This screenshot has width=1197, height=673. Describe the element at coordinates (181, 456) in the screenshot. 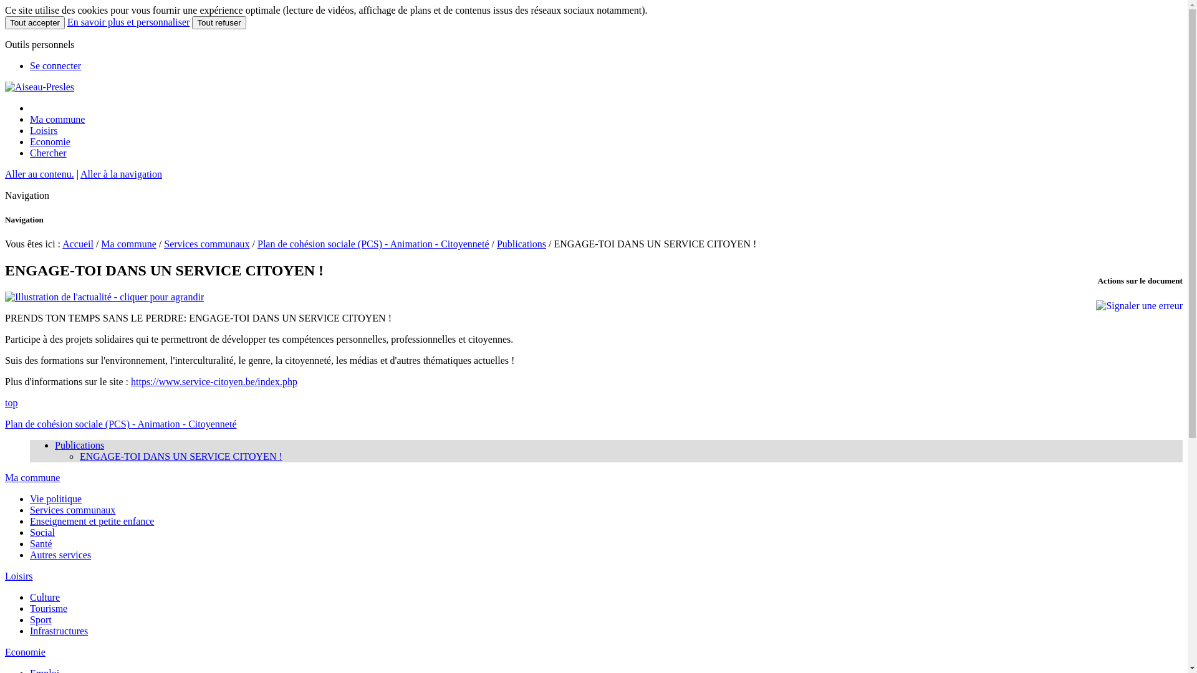

I see `ENGAGE-TOI DANS UN SERVICE CITOYEN !` at that location.